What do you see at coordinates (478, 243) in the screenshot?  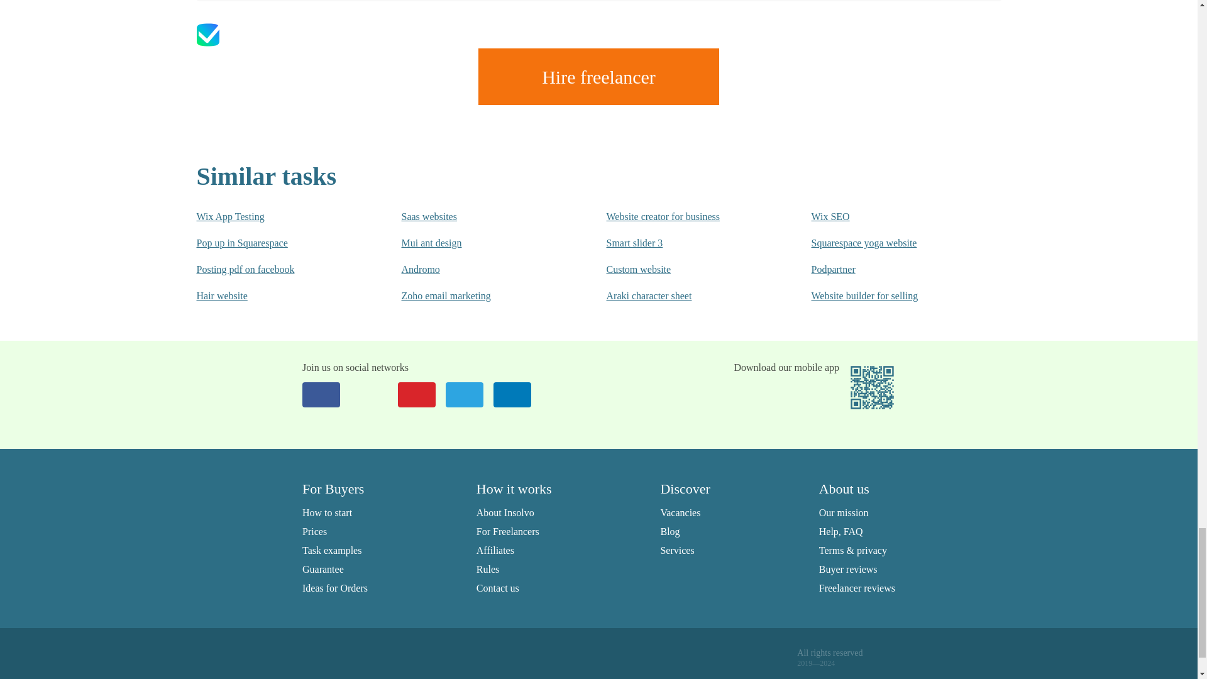 I see `Mui ant design` at bounding box center [478, 243].